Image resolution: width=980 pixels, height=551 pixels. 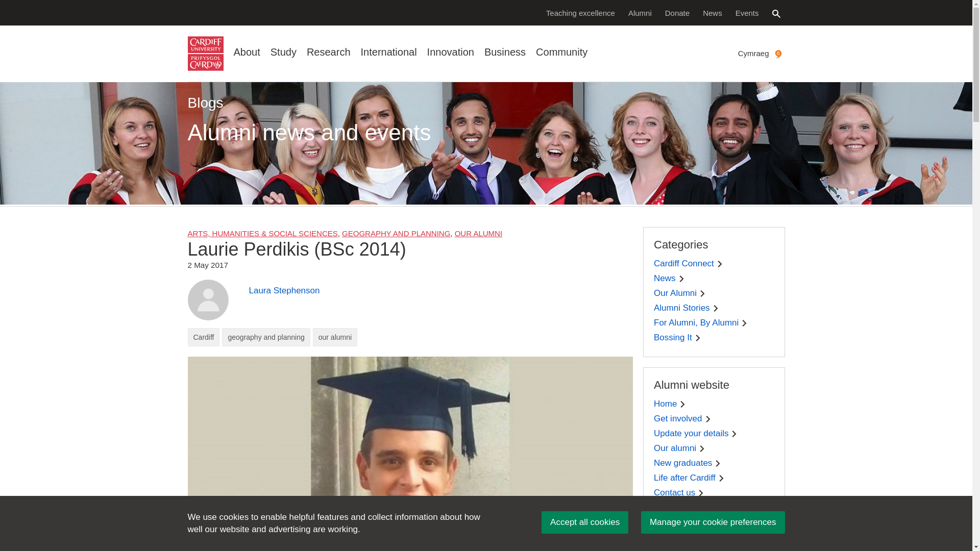 I want to click on Chevron right, so click(x=734, y=434).